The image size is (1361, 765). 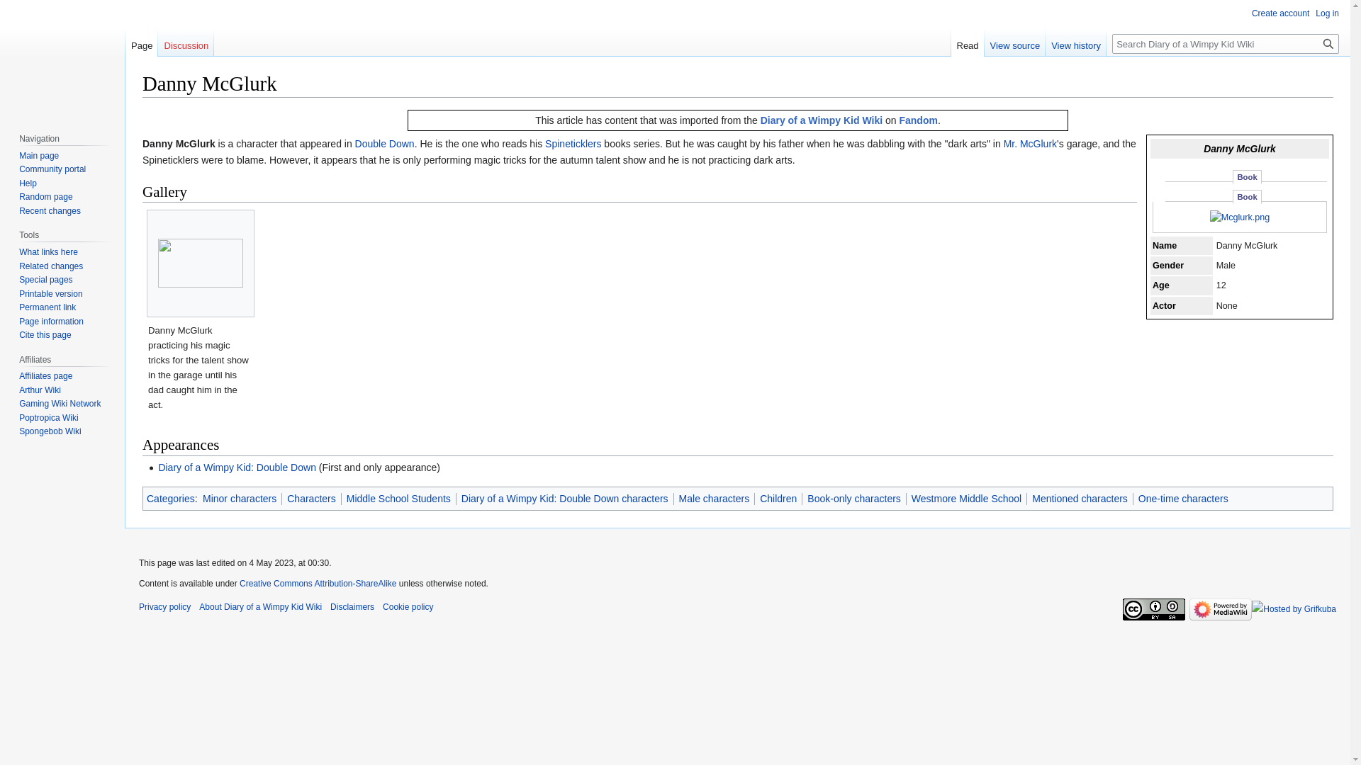 I want to click on Category:Minor characters, so click(x=240, y=498).